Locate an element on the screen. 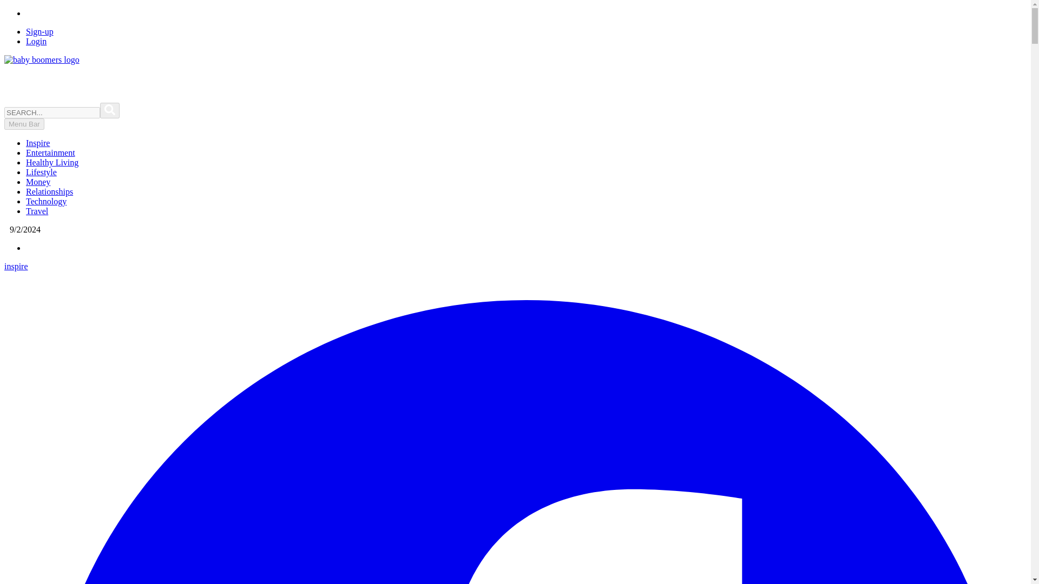  Travel is located at coordinates (37, 211).